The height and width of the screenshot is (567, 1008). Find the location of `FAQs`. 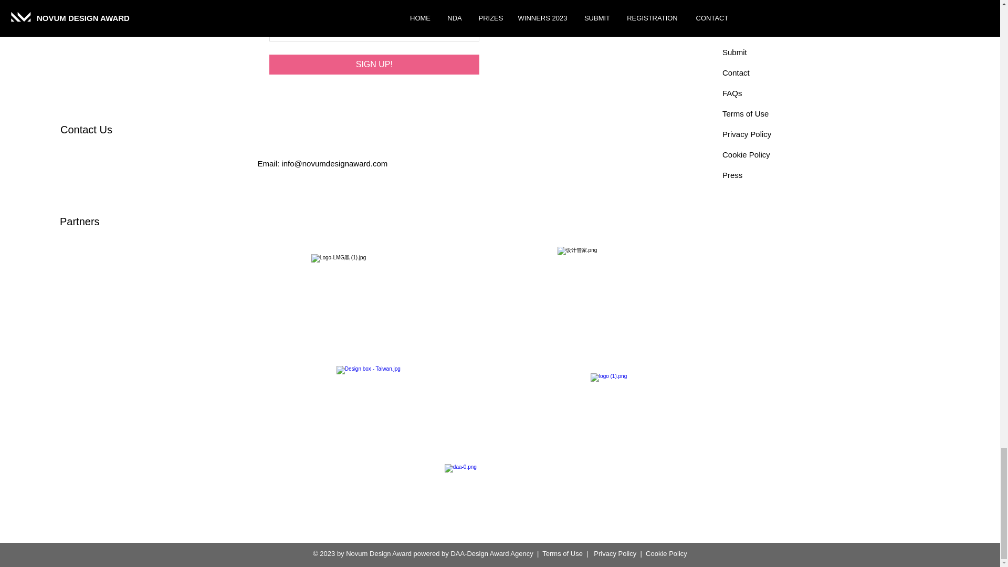

FAQs is located at coordinates (732, 92).